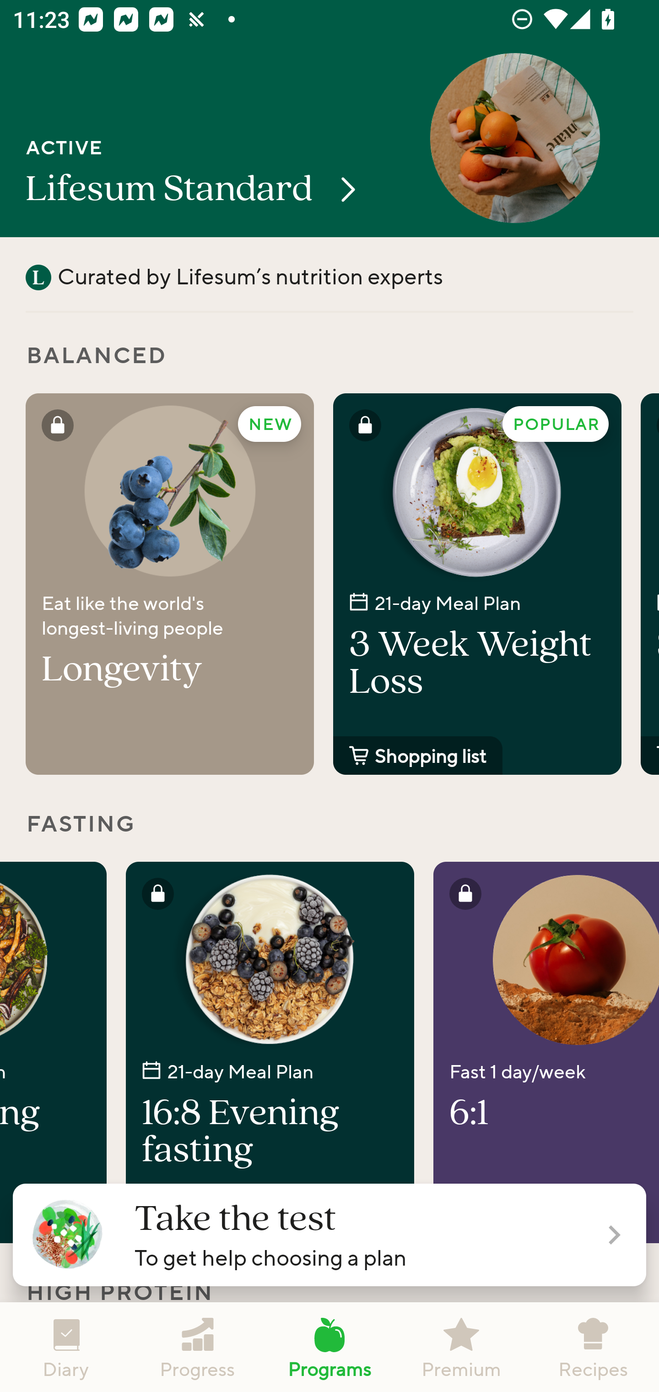 The width and height of the screenshot is (659, 1392). I want to click on Fast 1 day/week 6:1, so click(546, 1052).